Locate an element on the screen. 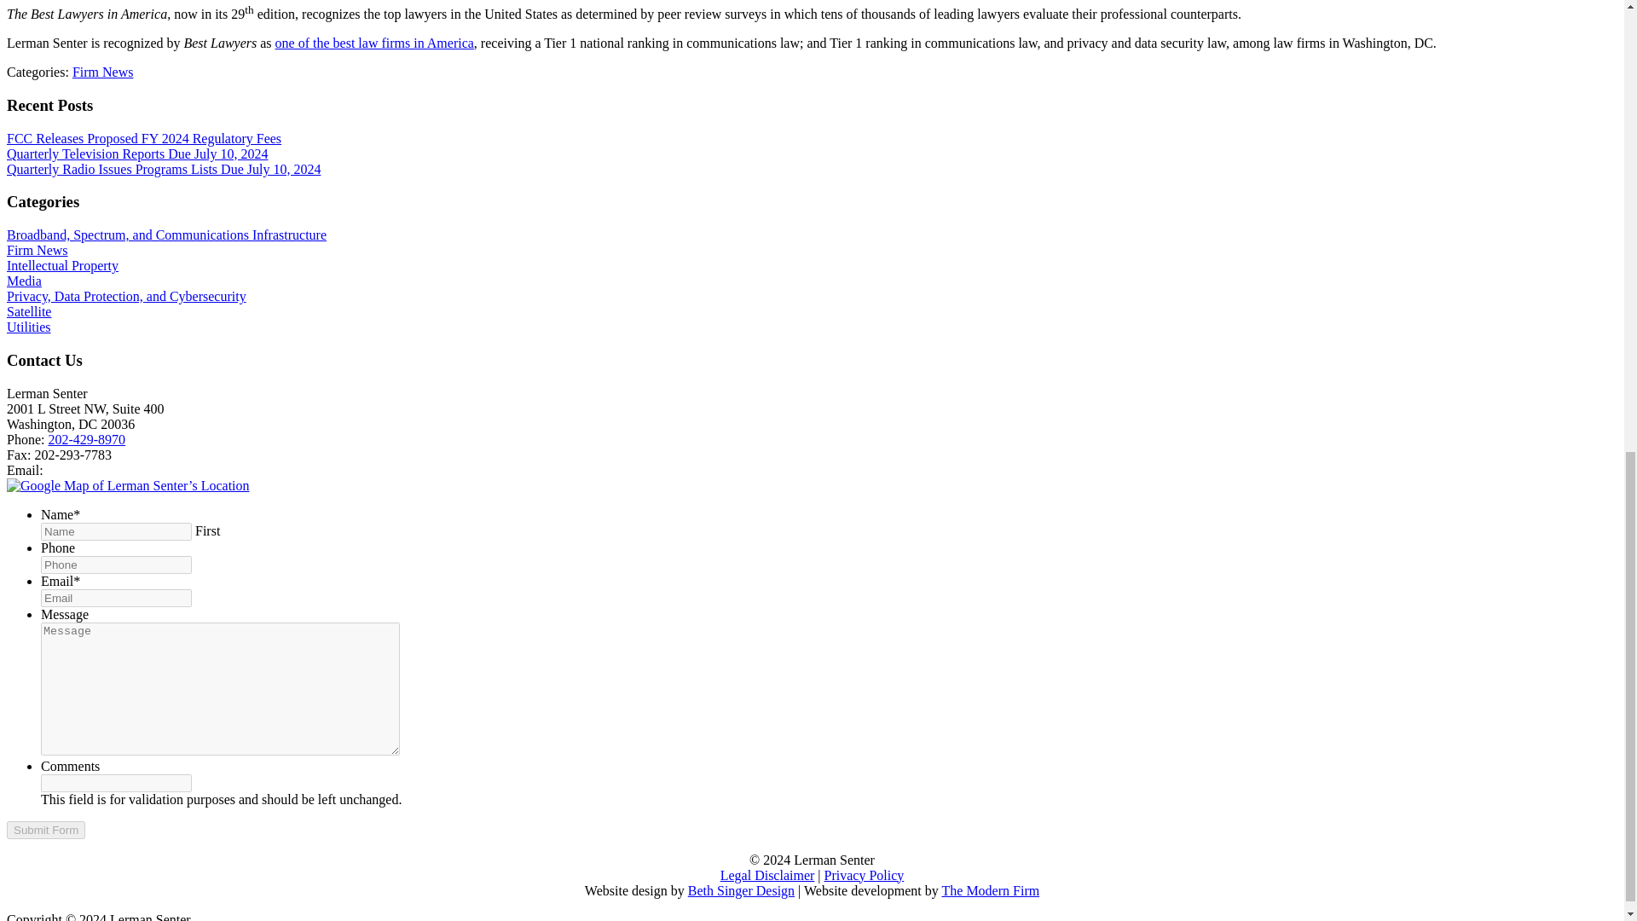  Submit Form is located at coordinates (45, 830).